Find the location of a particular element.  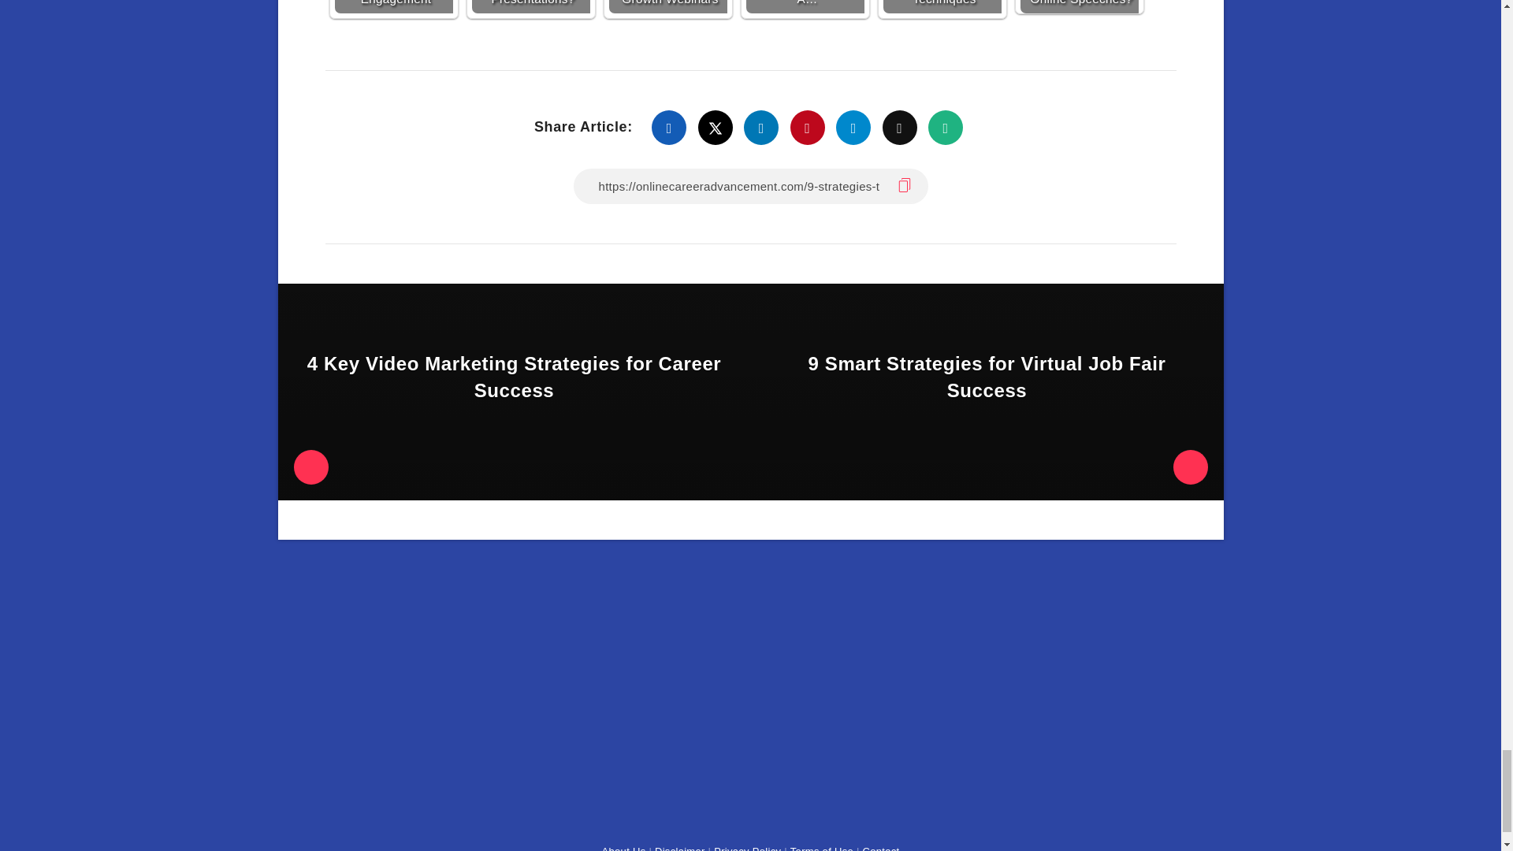

Enhance Online Presentations With Storytelling Techniques is located at coordinates (941, 6).